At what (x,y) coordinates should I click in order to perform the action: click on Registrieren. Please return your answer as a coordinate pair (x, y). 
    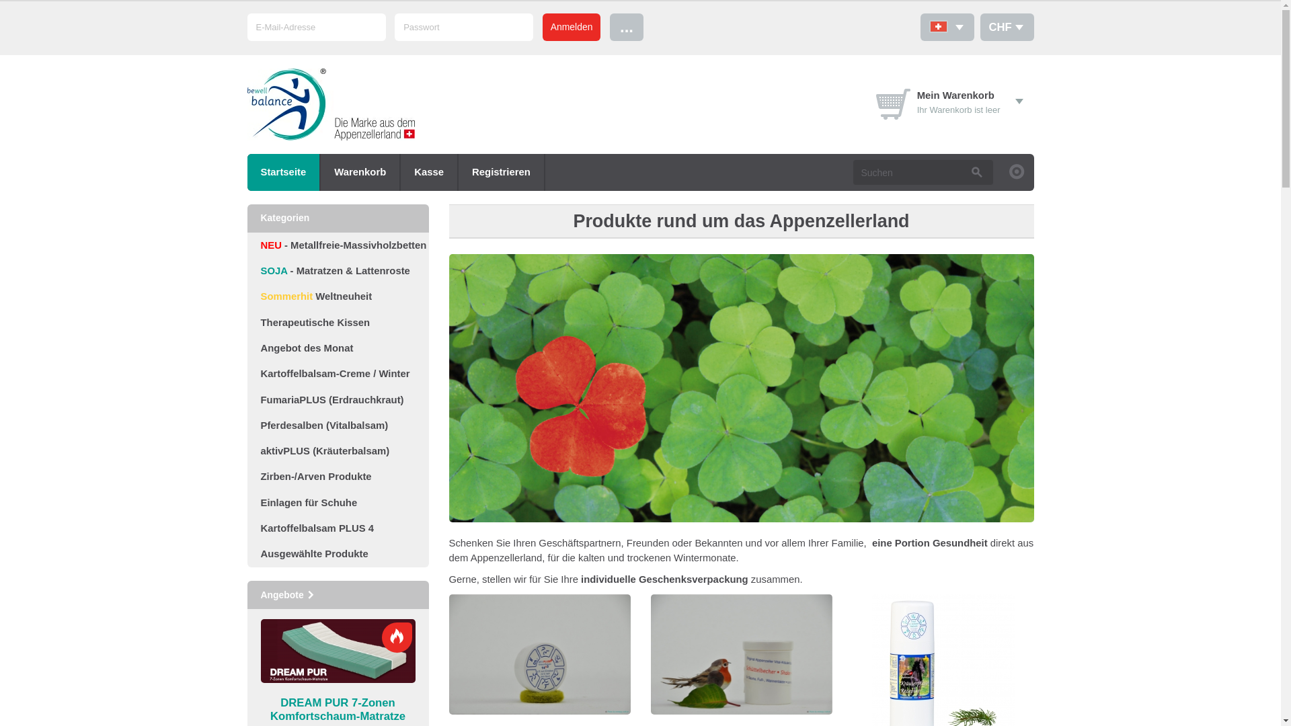
    Looking at the image, I should click on (502, 172).